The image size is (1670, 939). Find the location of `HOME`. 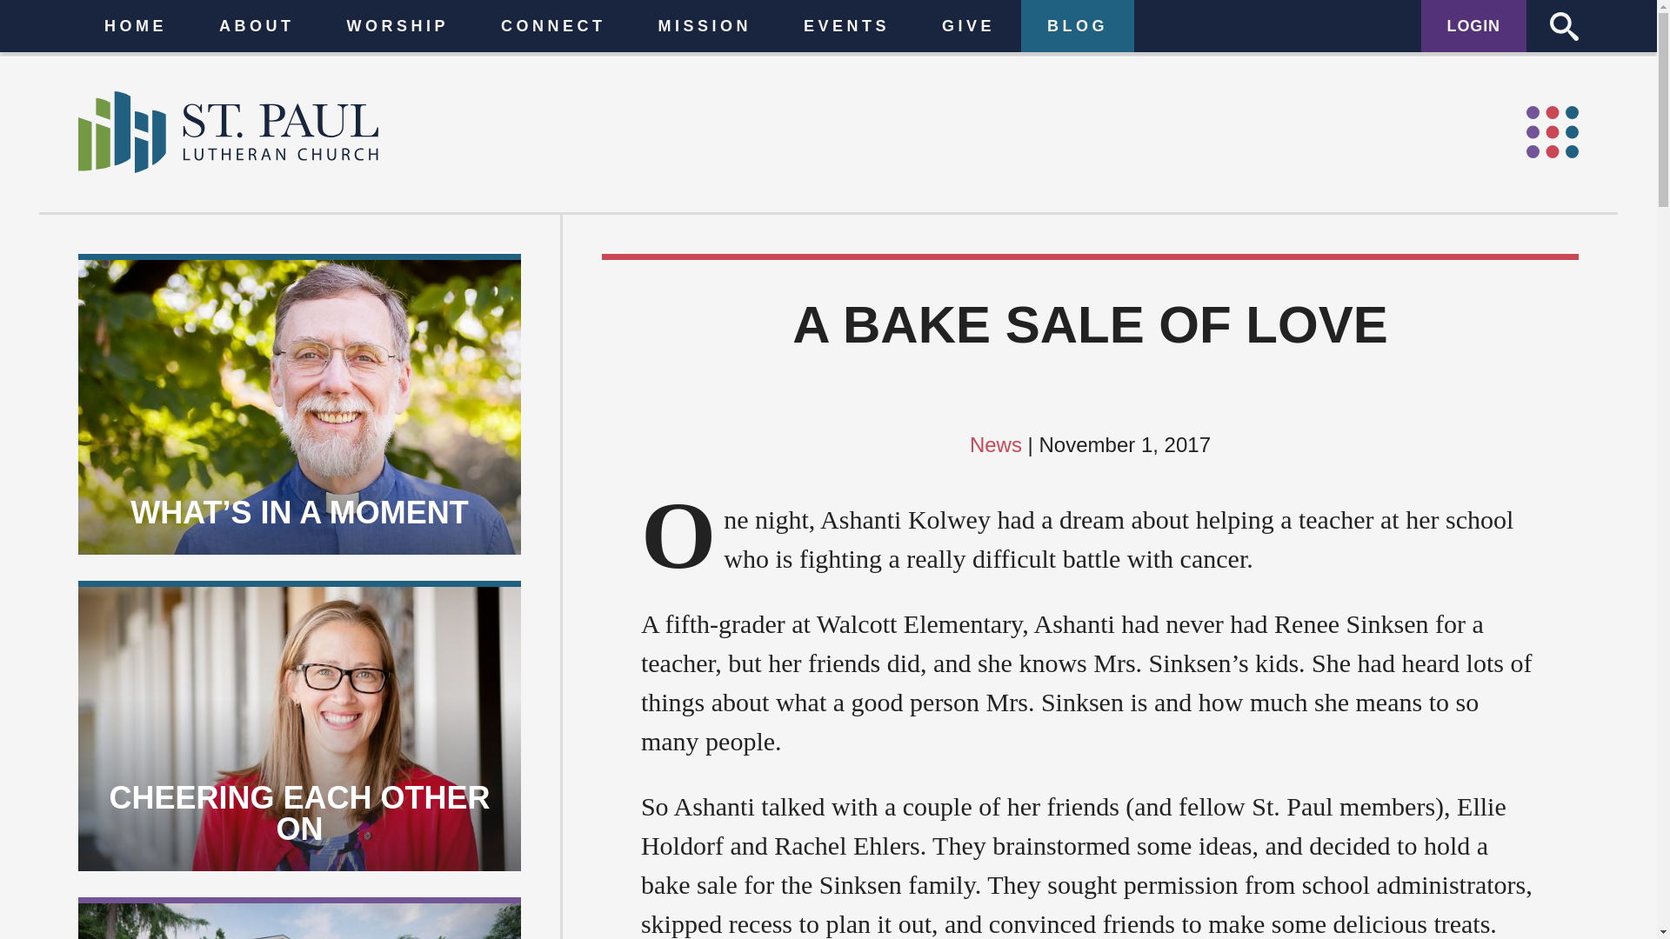

HOME is located at coordinates (90, 17).